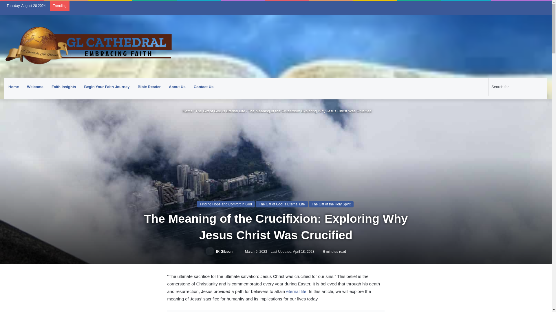 The width and height of the screenshot is (556, 312). Describe the element at coordinates (204, 87) in the screenshot. I see `Contact Us` at that location.